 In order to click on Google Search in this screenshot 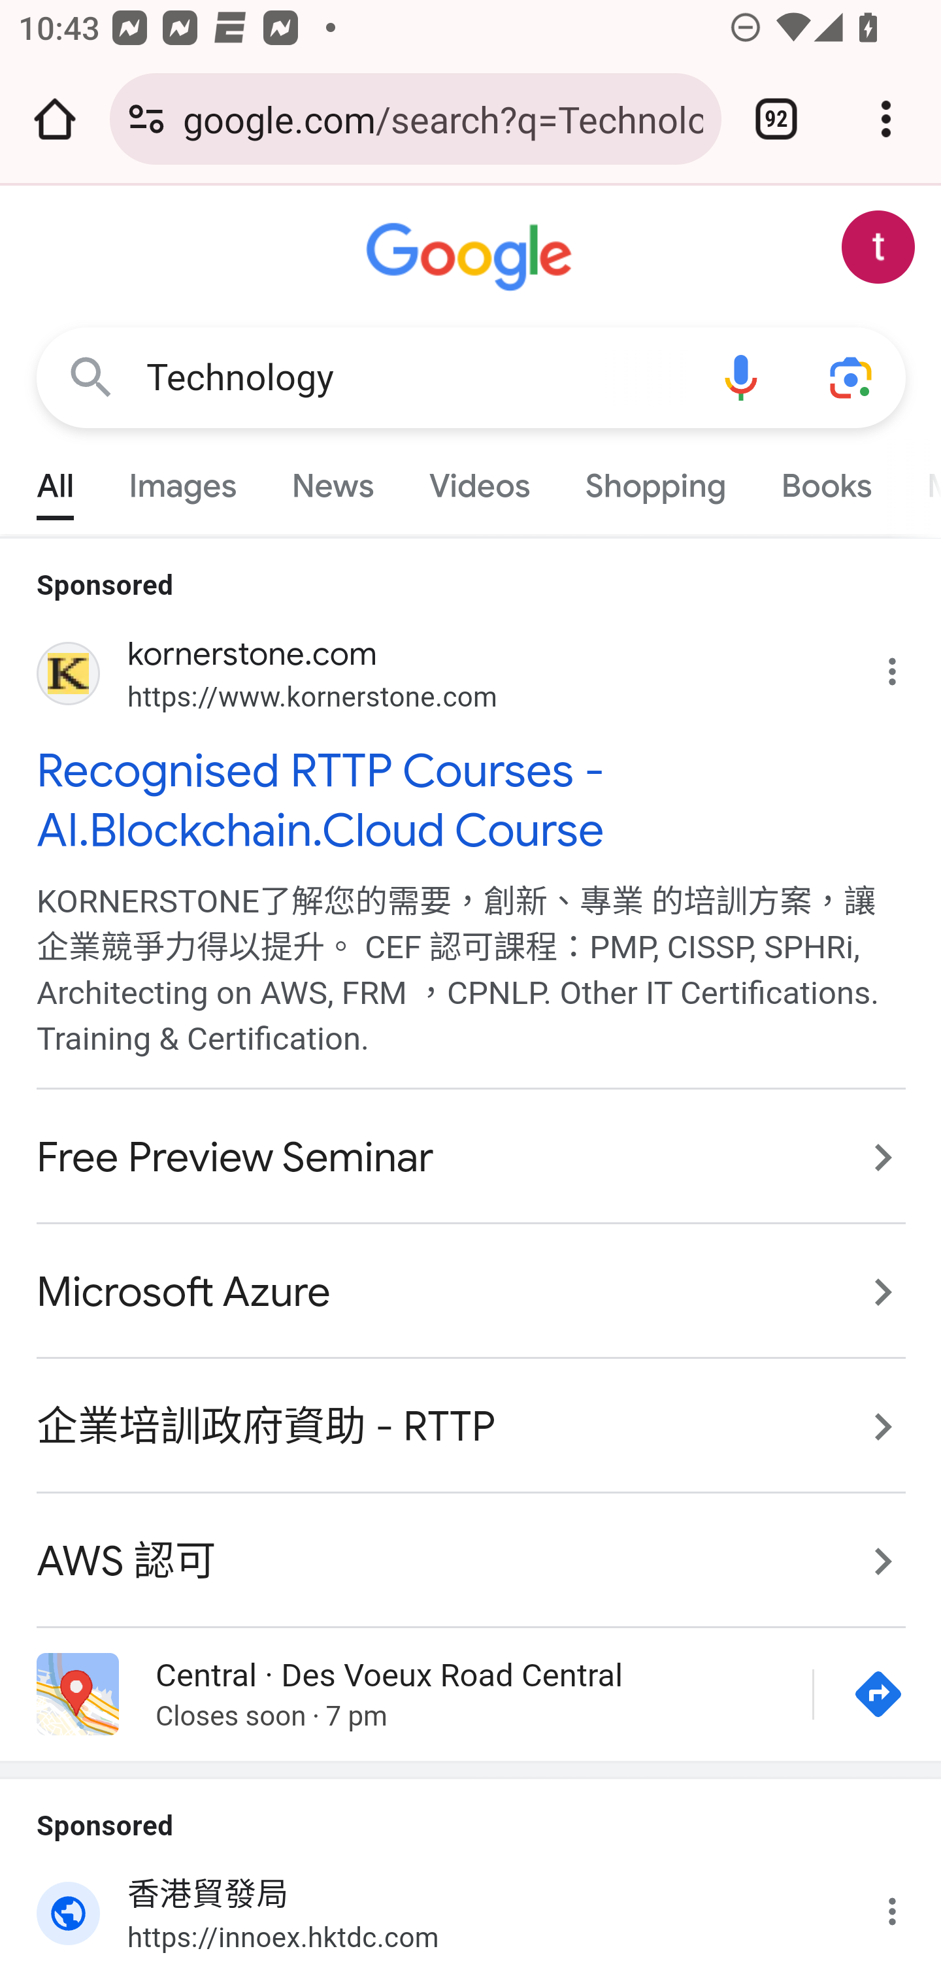, I will do `click(91, 376)`.